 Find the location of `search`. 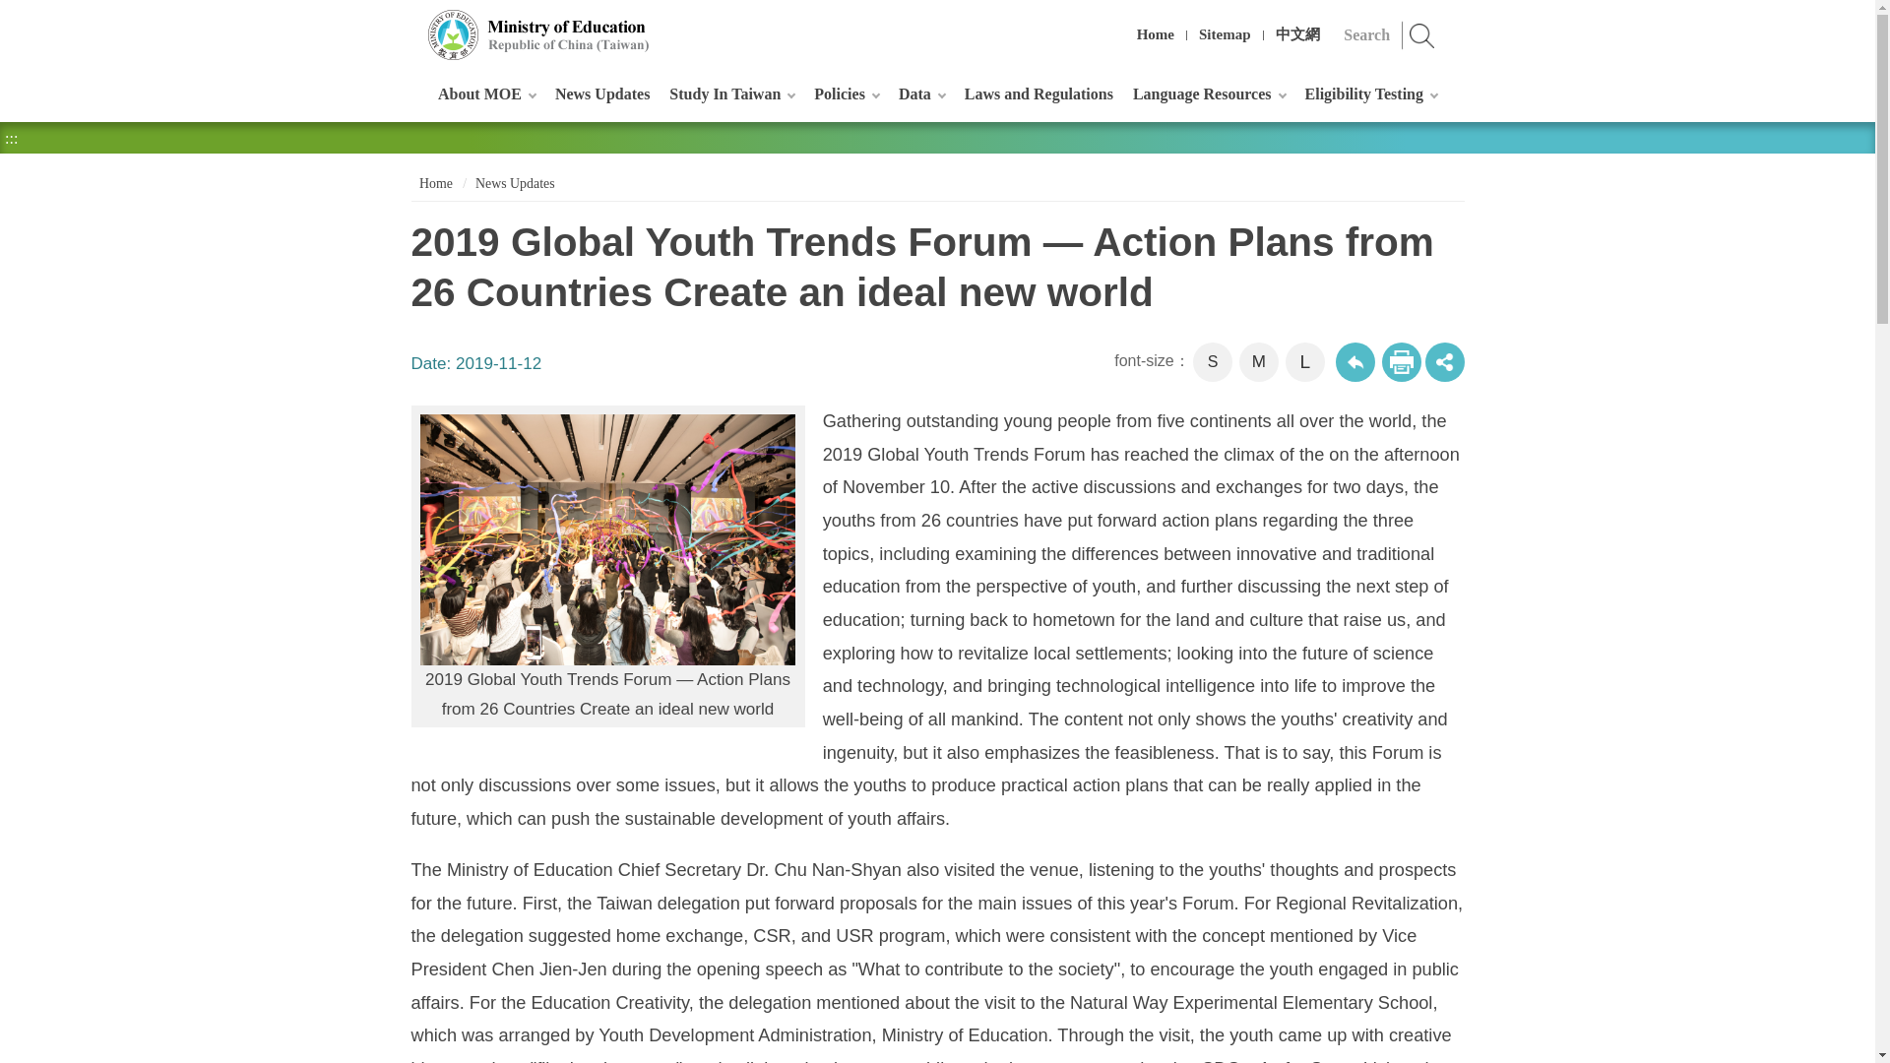

search is located at coordinates (1422, 34).